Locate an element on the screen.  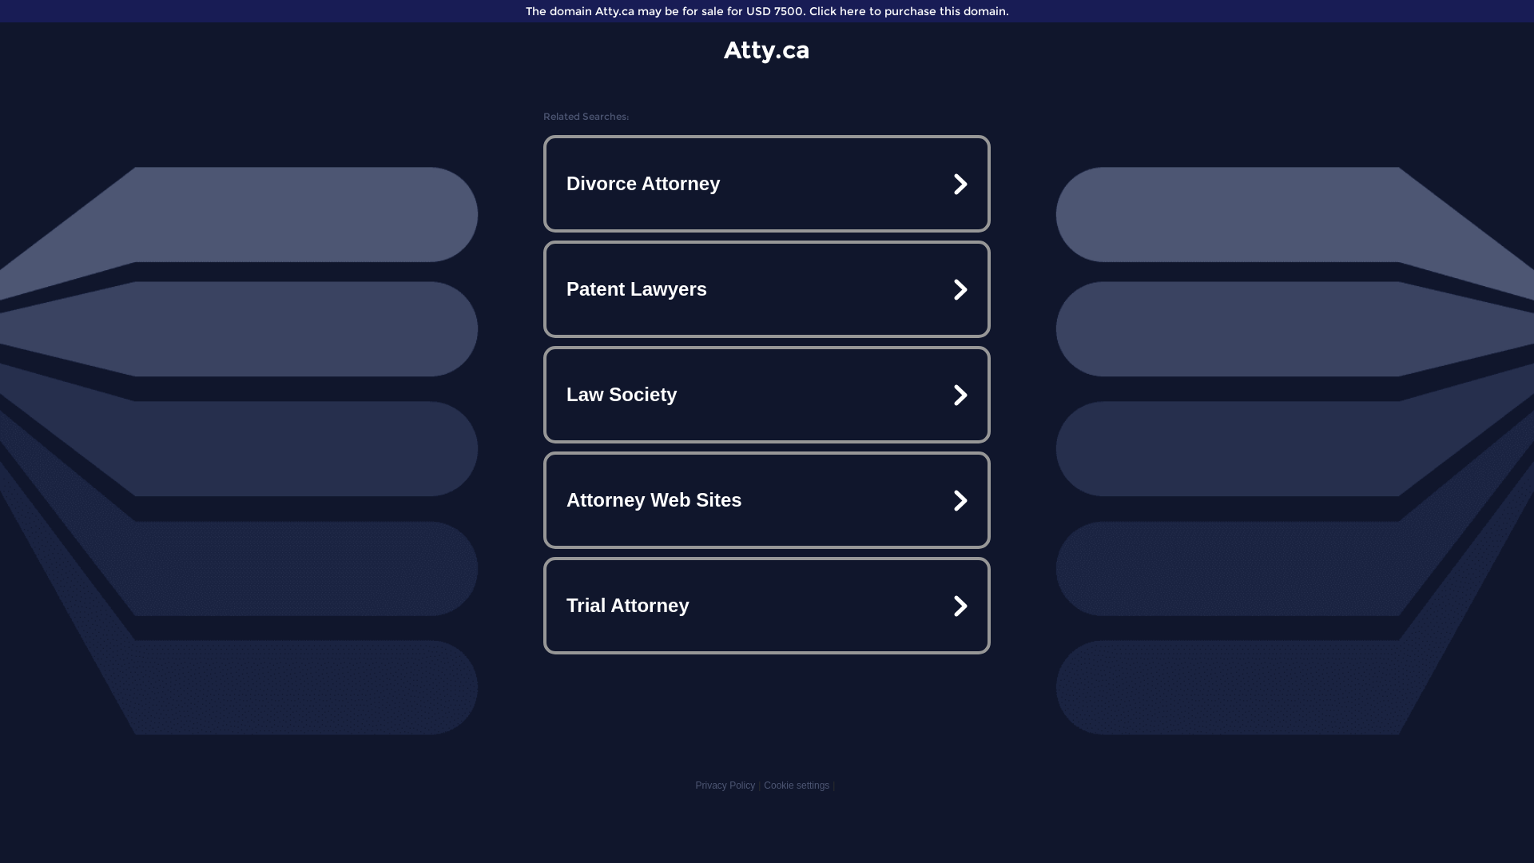
Attorney Web Sites is located at coordinates (767, 500).